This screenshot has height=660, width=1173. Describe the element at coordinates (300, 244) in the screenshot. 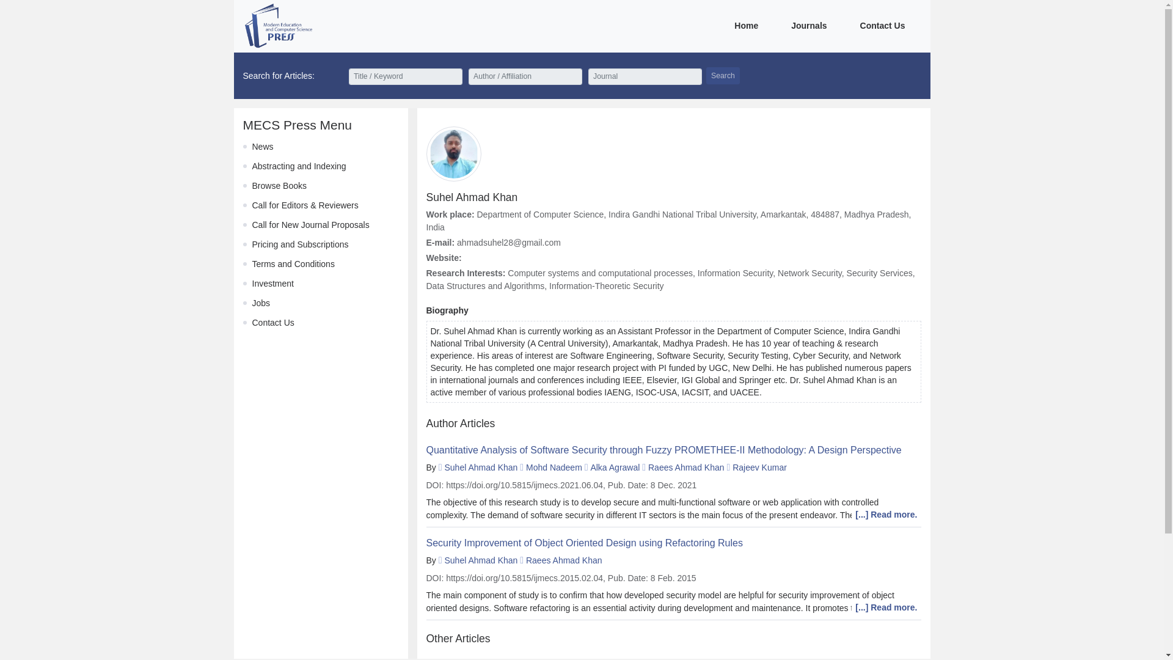

I see `Pricing and Subscriptions` at that location.